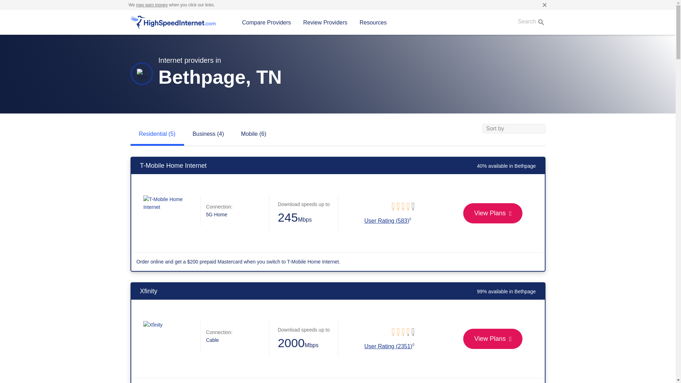 The height and width of the screenshot is (383, 681). I want to click on High Speed Internet Providers, so click(173, 22).